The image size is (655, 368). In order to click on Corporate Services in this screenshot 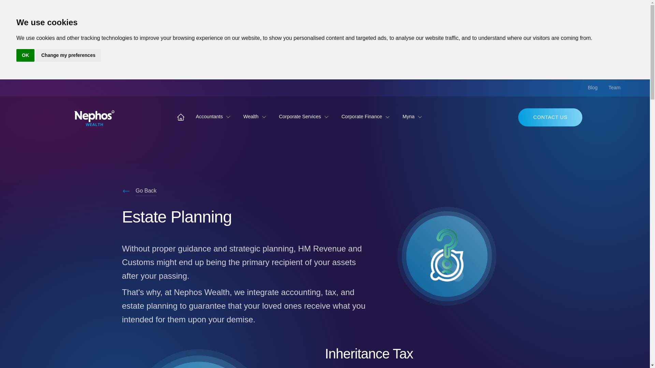, I will do `click(305, 117)`.